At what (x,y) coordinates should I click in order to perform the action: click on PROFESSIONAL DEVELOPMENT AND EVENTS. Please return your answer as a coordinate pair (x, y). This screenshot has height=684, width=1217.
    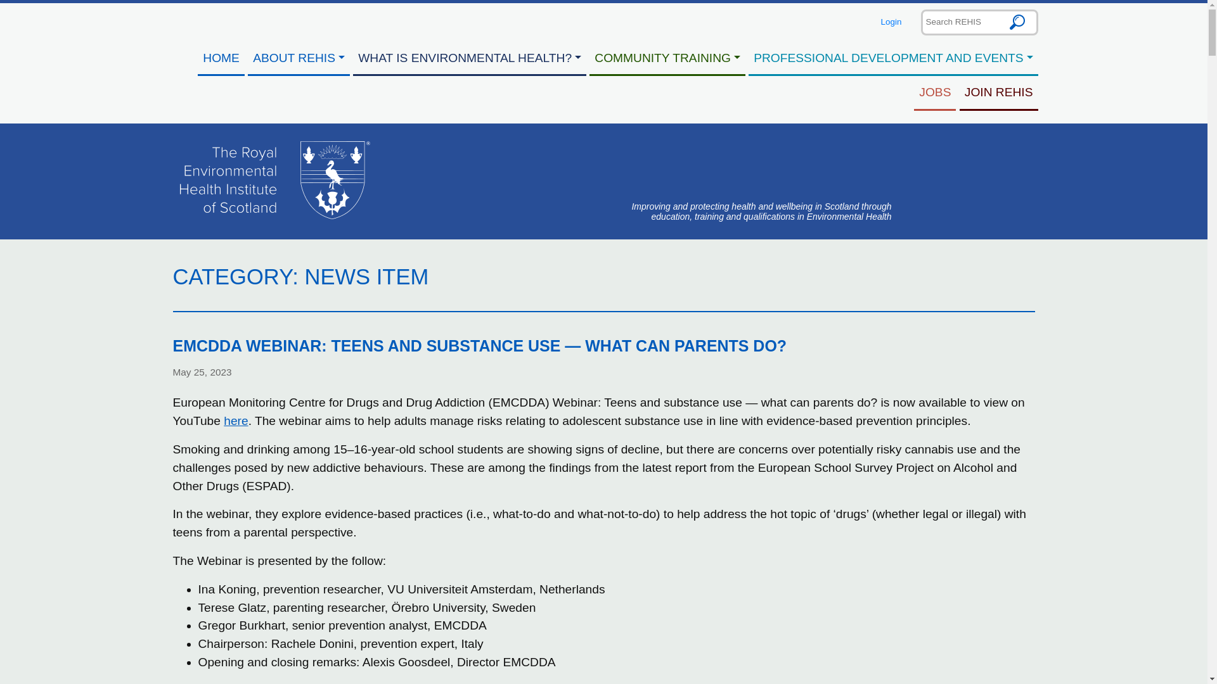
    Looking at the image, I should click on (892, 58).